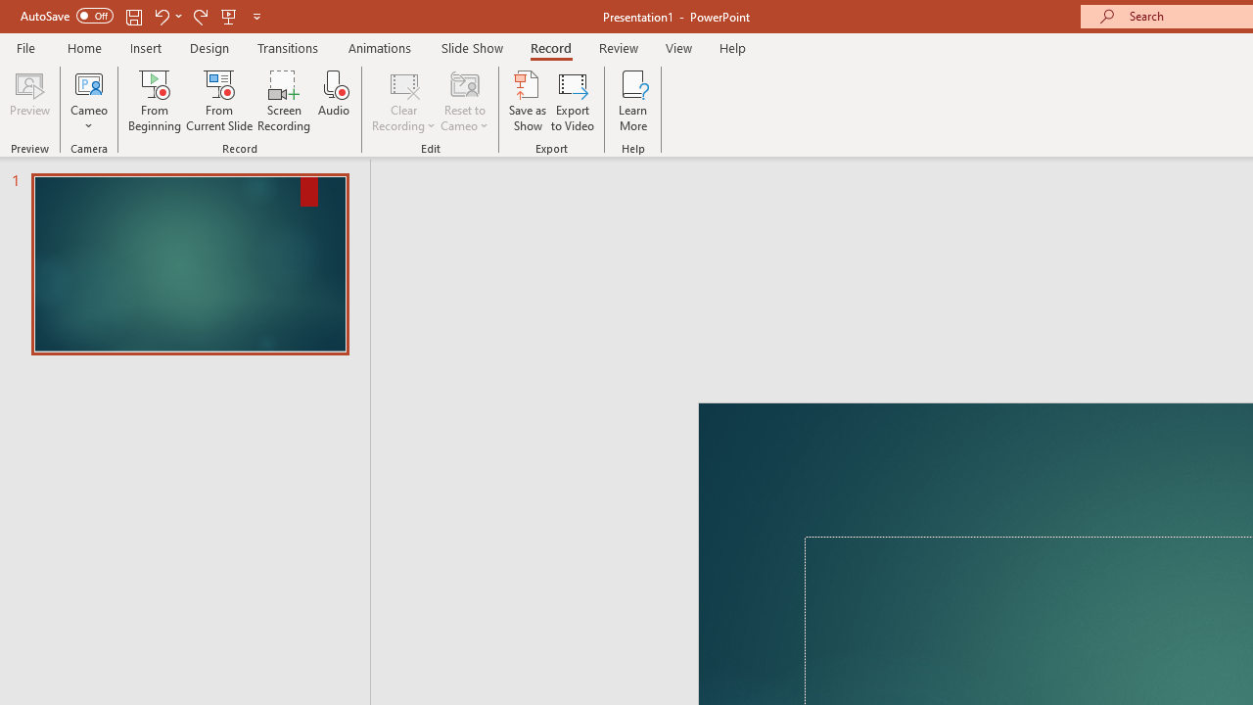 This screenshot has height=705, width=1253. What do you see at coordinates (89, 100) in the screenshot?
I see `Cameo` at bounding box center [89, 100].